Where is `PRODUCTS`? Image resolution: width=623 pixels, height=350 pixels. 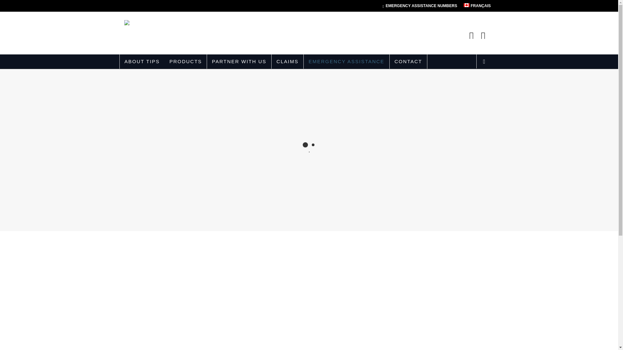
PRODUCTS is located at coordinates (186, 62).